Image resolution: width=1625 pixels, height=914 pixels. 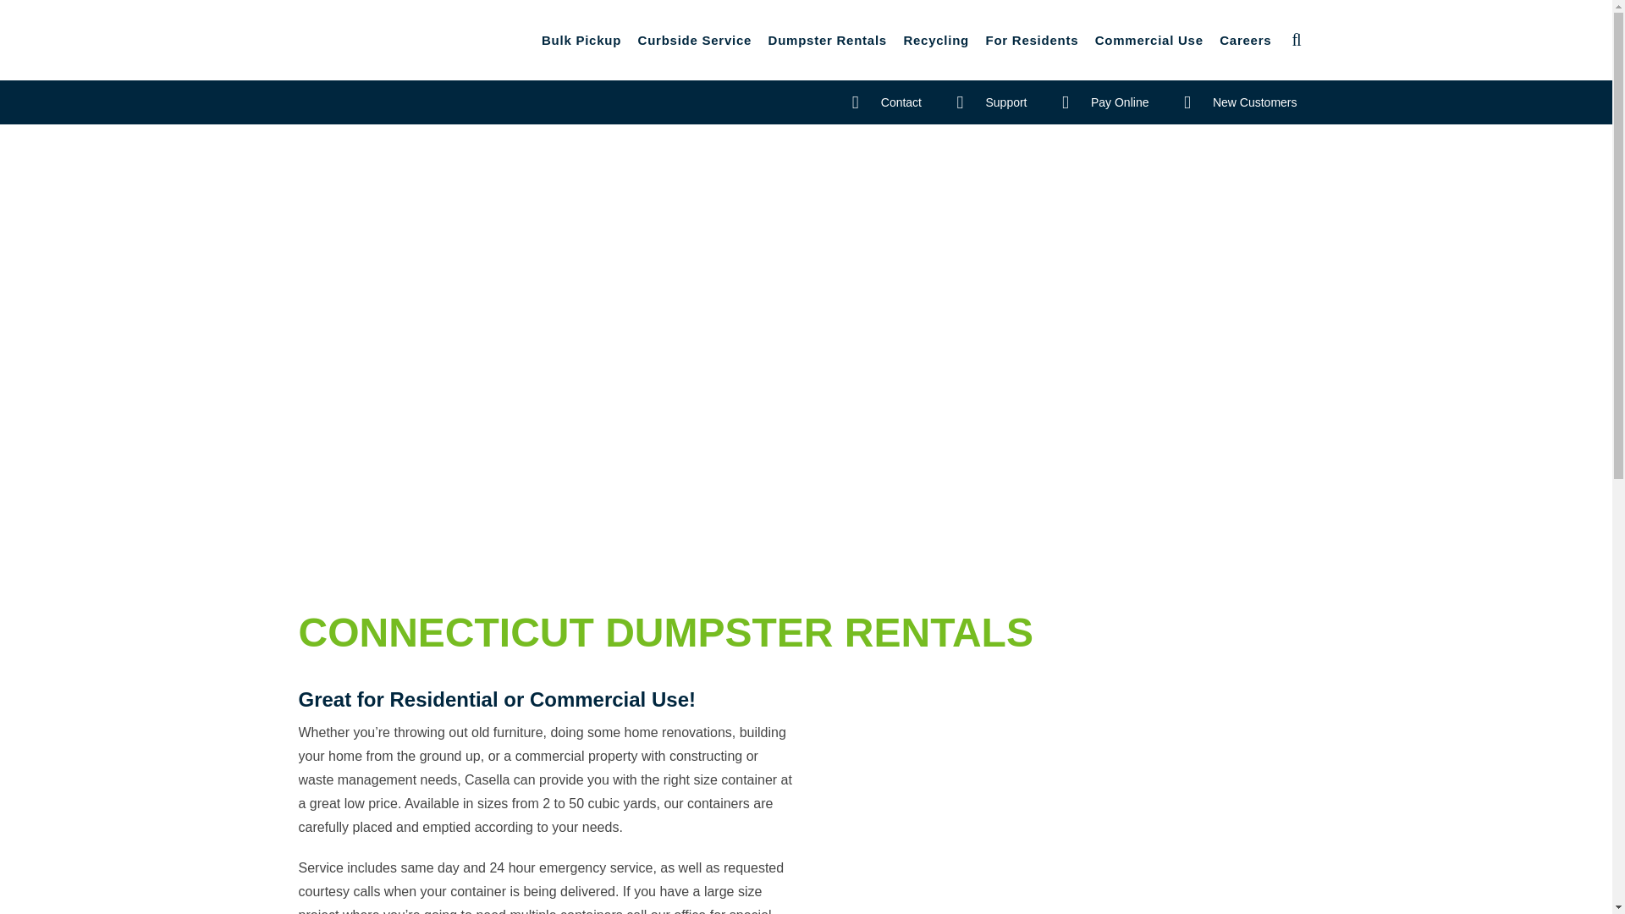 What do you see at coordinates (887, 102) in the screenshot?
I see `Contact` at bounding box center [887, 102].